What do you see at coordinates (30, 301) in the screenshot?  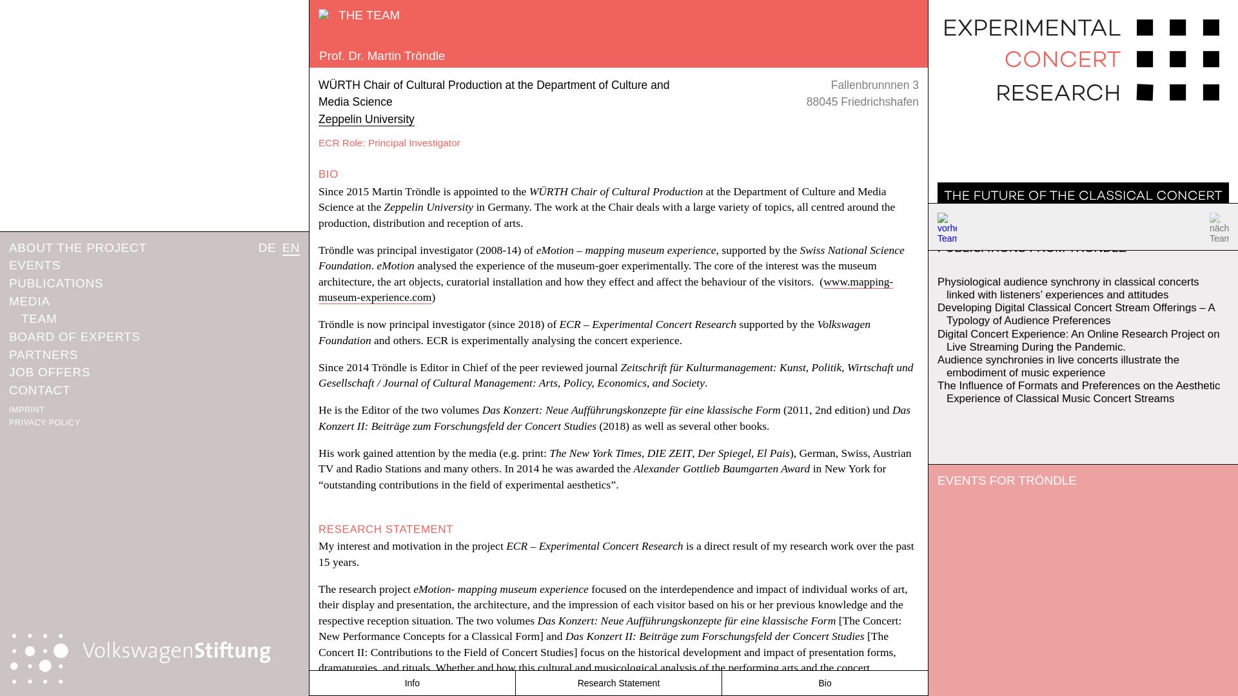 I see `MEDIA` at bounding box center [30, 301].